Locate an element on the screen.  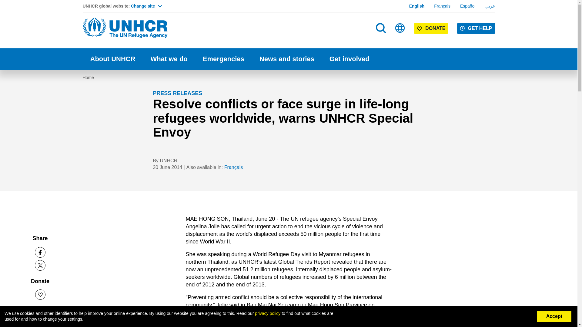
GET HELP is located at coordinates (476, 28).